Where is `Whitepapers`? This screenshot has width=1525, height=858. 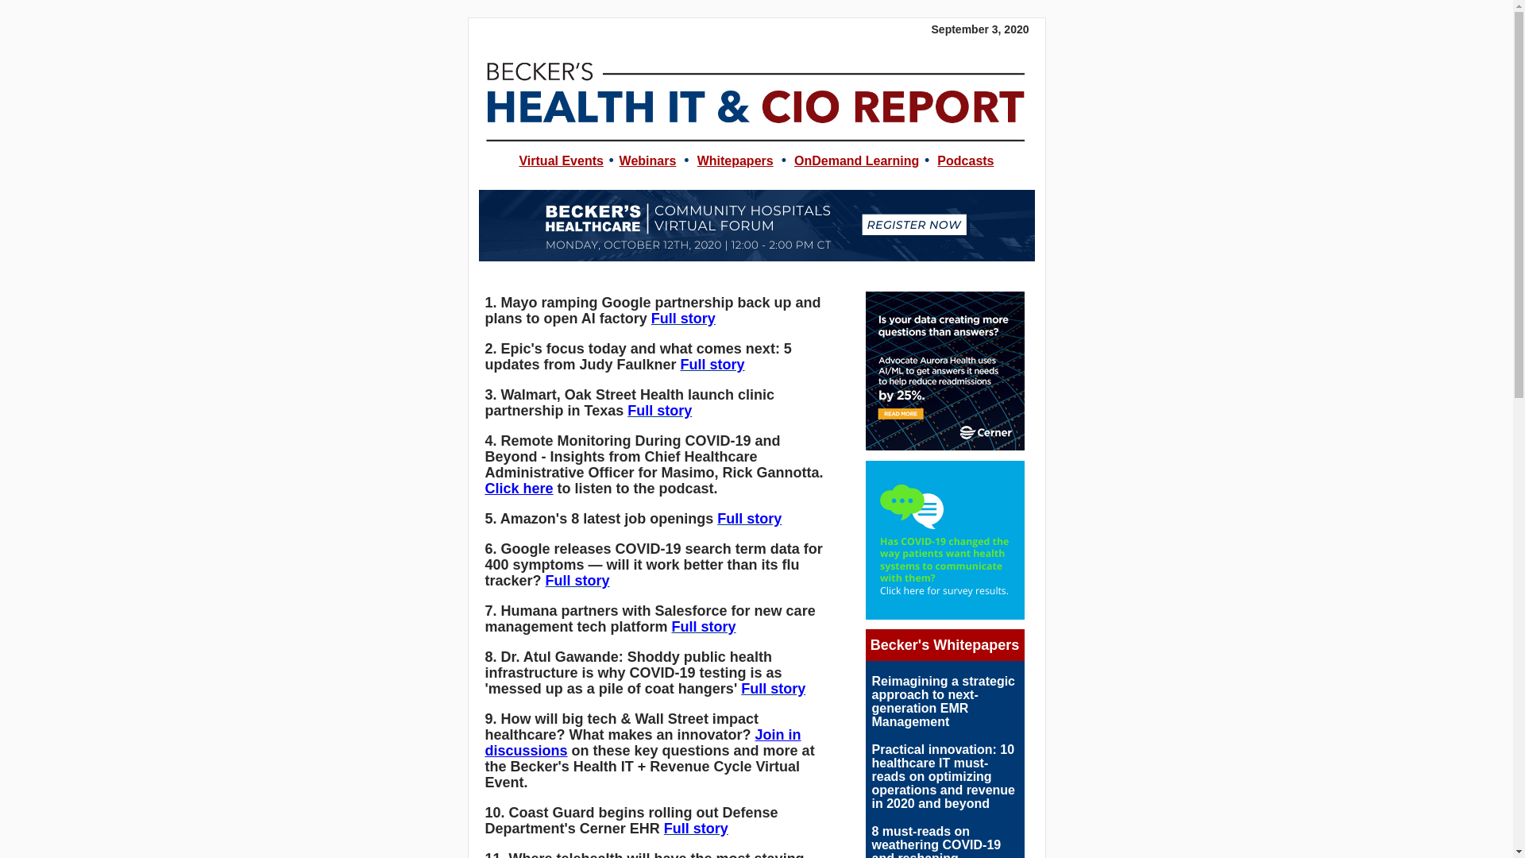 Whitepapers is located at coordinates (735, 160).